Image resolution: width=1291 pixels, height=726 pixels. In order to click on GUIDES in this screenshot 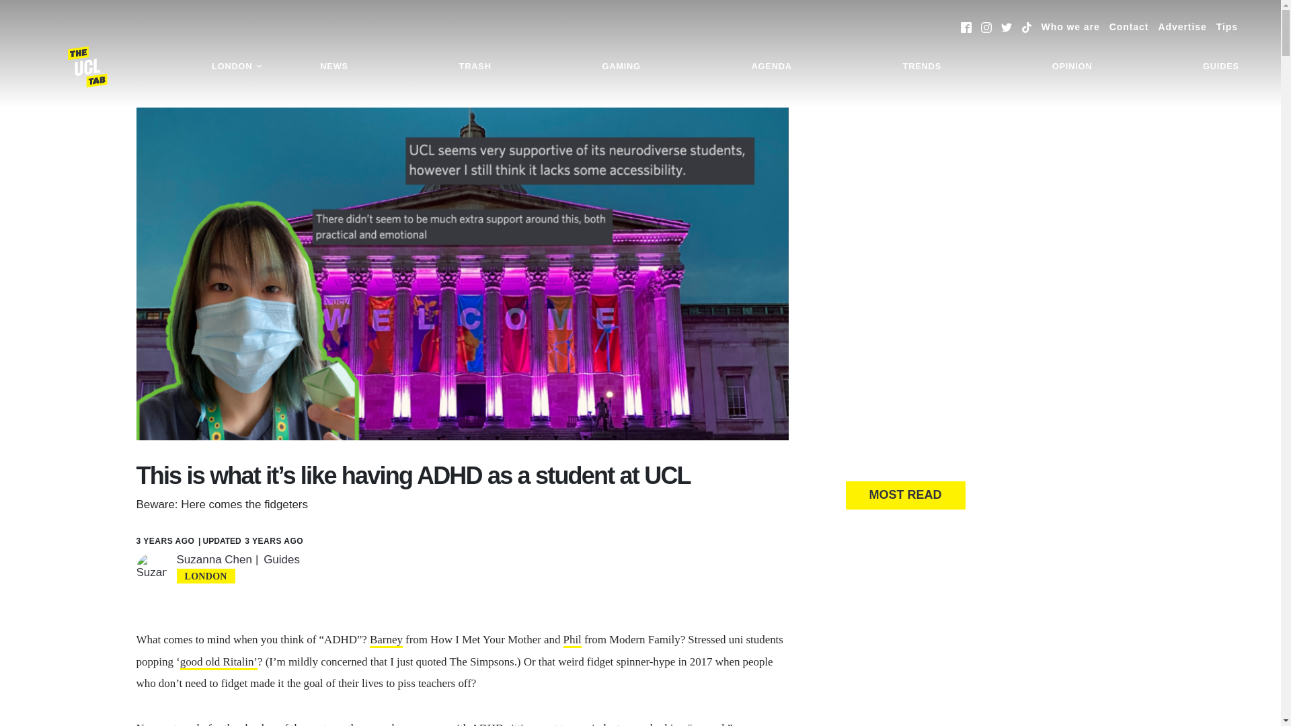, I will do `click(1221, 67)`.